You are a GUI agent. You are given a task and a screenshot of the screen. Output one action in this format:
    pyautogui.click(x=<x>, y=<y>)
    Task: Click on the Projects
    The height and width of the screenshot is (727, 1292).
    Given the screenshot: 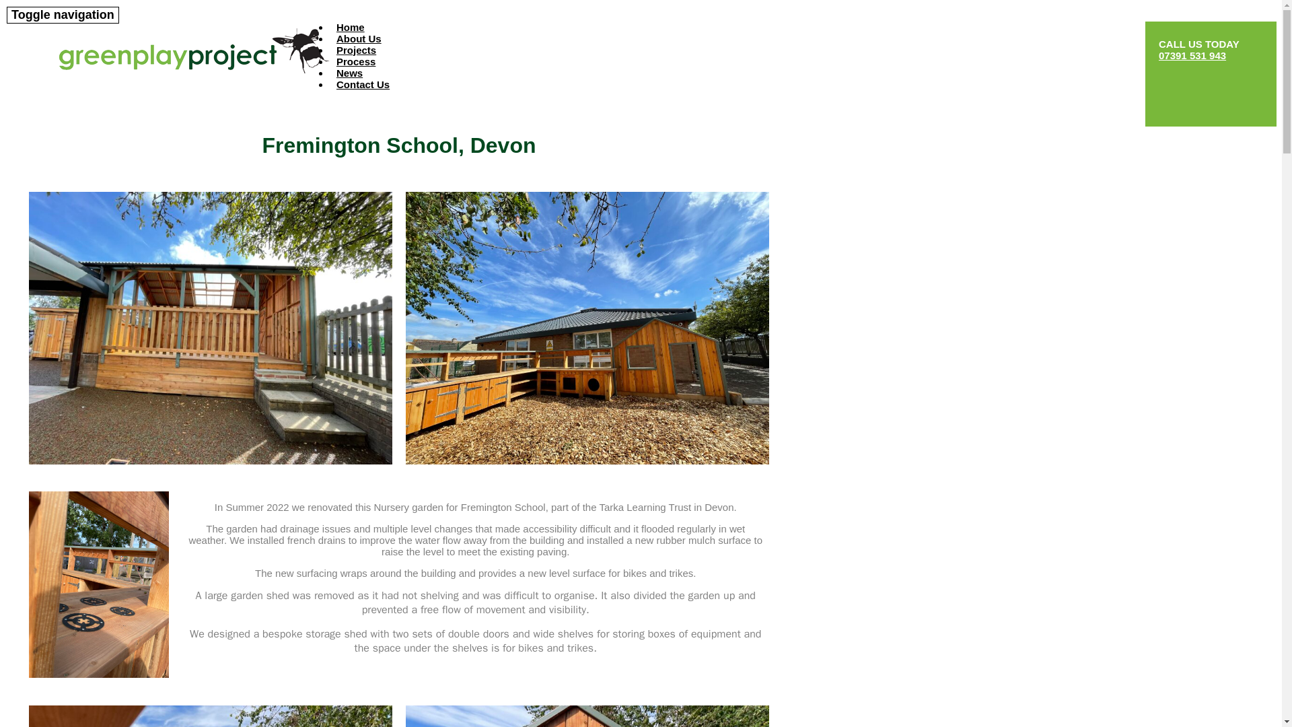 What is the action you would take?
    pyautogui.click(x=355, y=50)
    